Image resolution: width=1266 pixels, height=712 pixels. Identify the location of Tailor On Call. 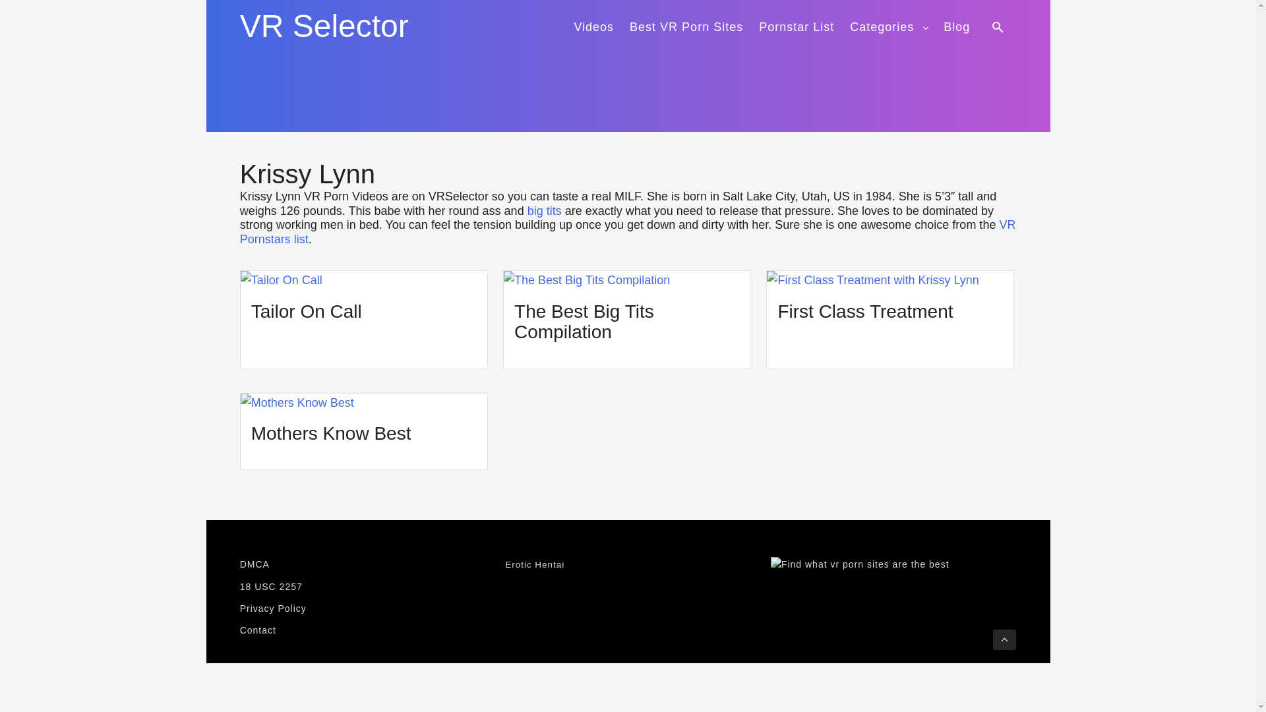
(364, 280).